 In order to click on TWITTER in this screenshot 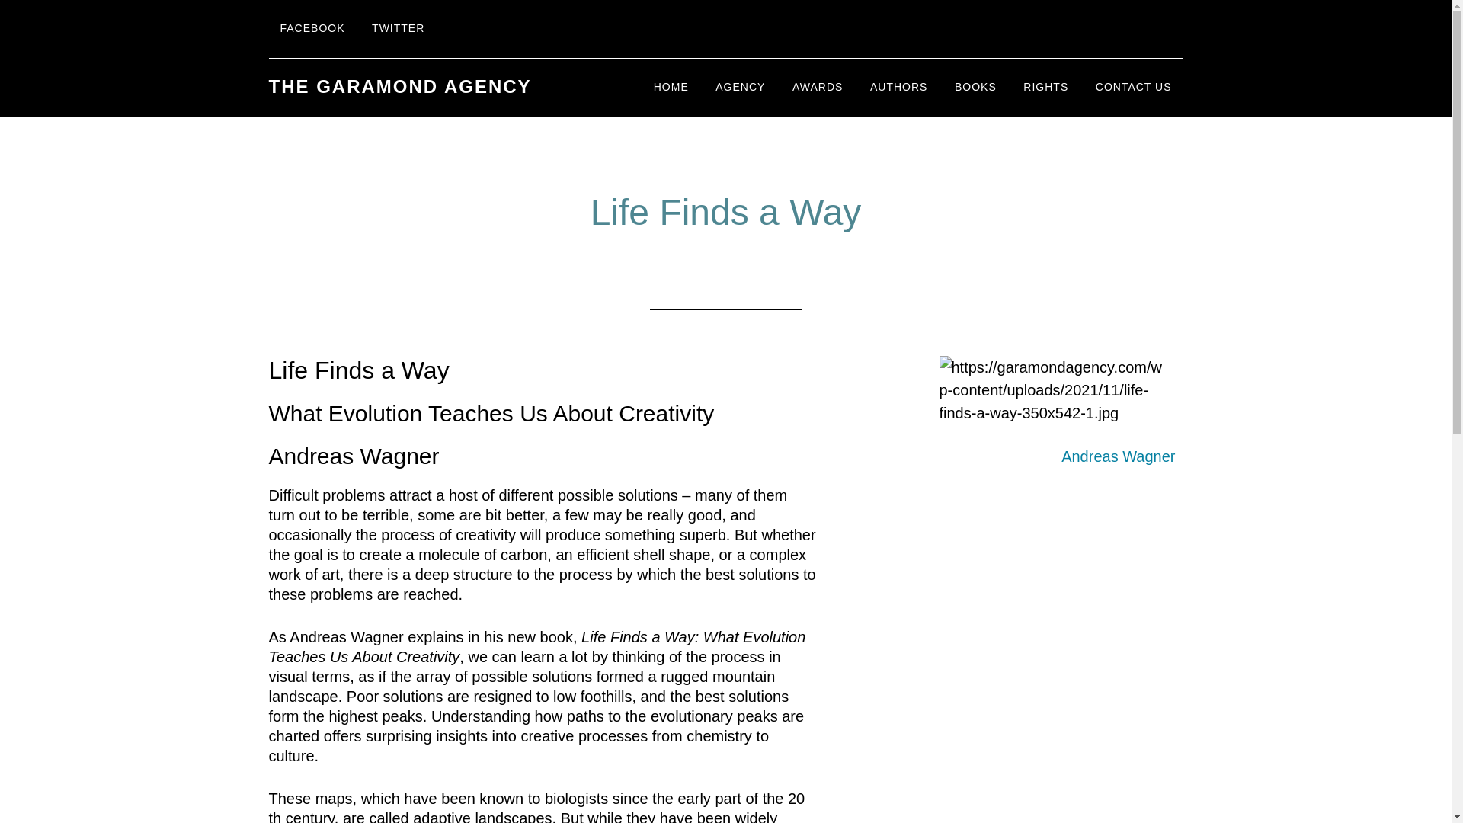, I will do `click(398, 29)`.